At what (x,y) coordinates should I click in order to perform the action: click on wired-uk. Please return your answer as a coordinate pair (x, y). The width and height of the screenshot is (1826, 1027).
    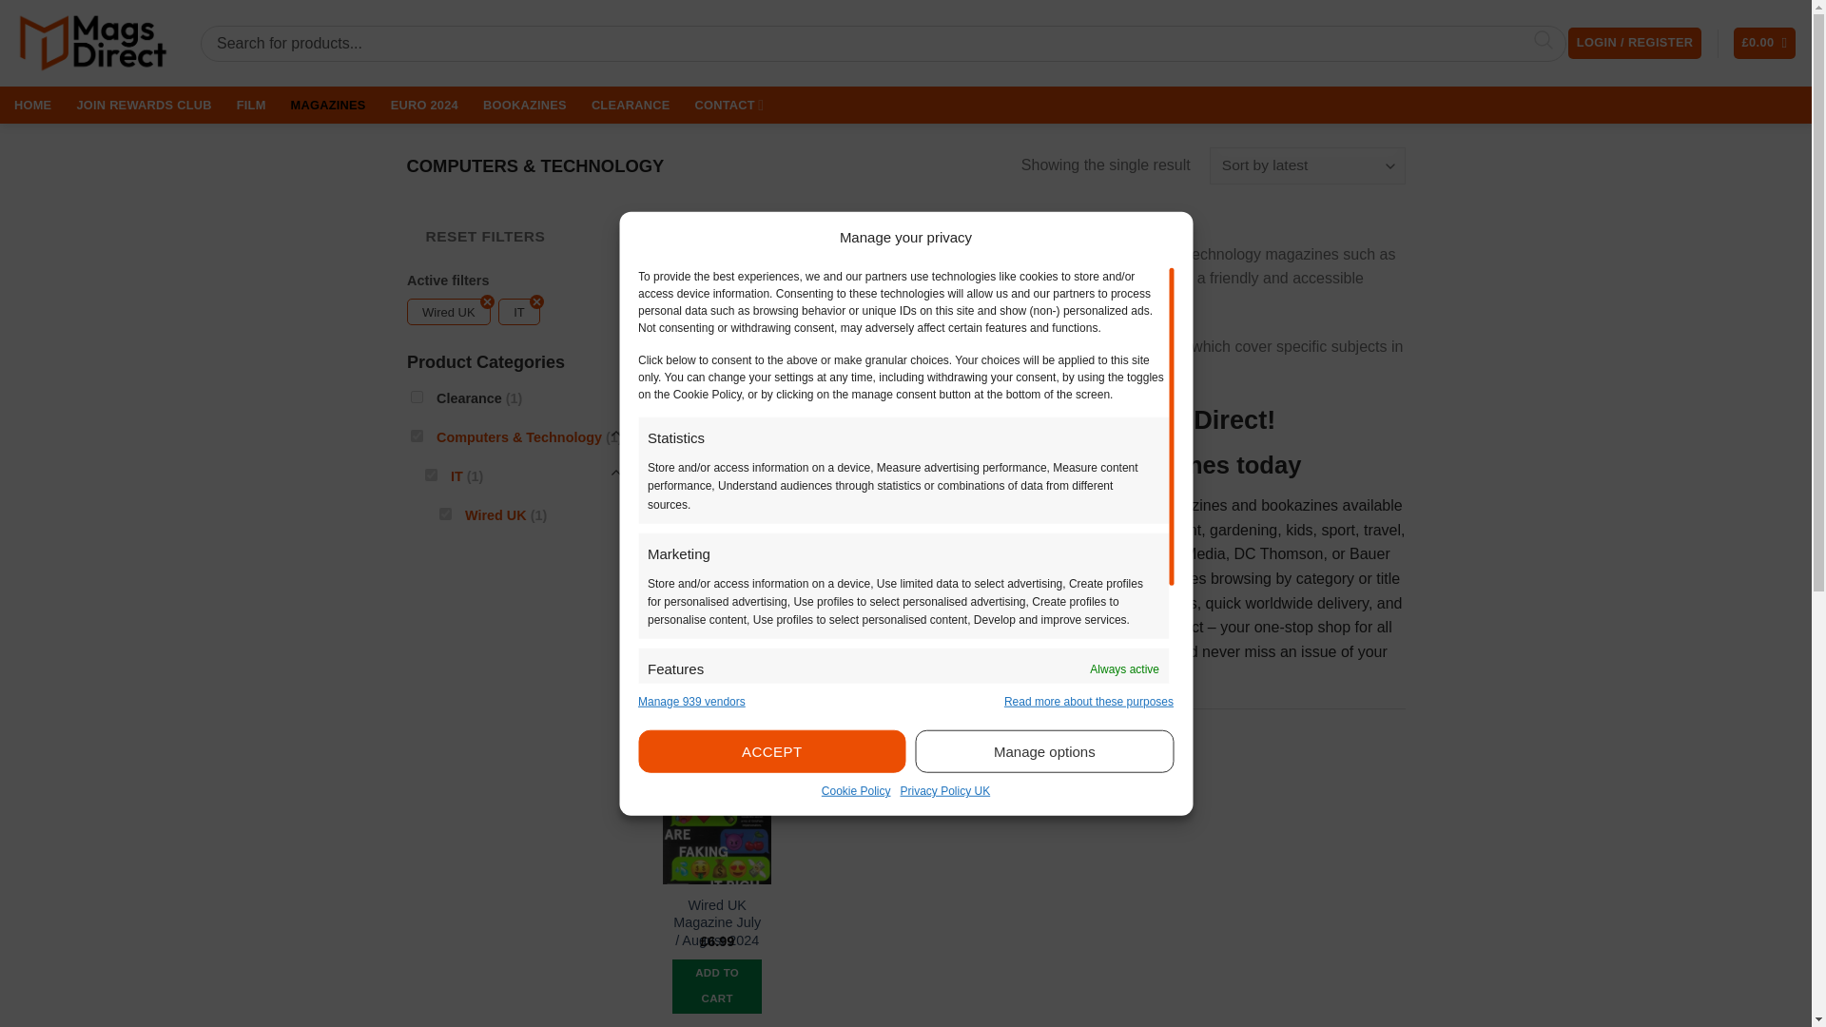
    Looking at the image, I should click on (445, 513).